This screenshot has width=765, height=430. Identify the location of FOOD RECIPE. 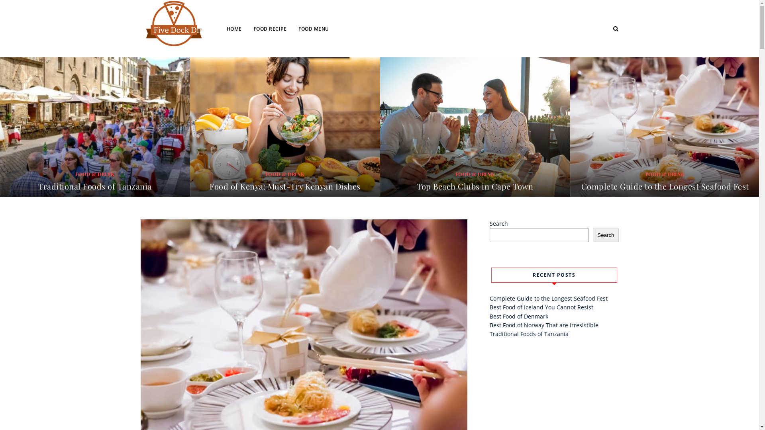
(276, 29).